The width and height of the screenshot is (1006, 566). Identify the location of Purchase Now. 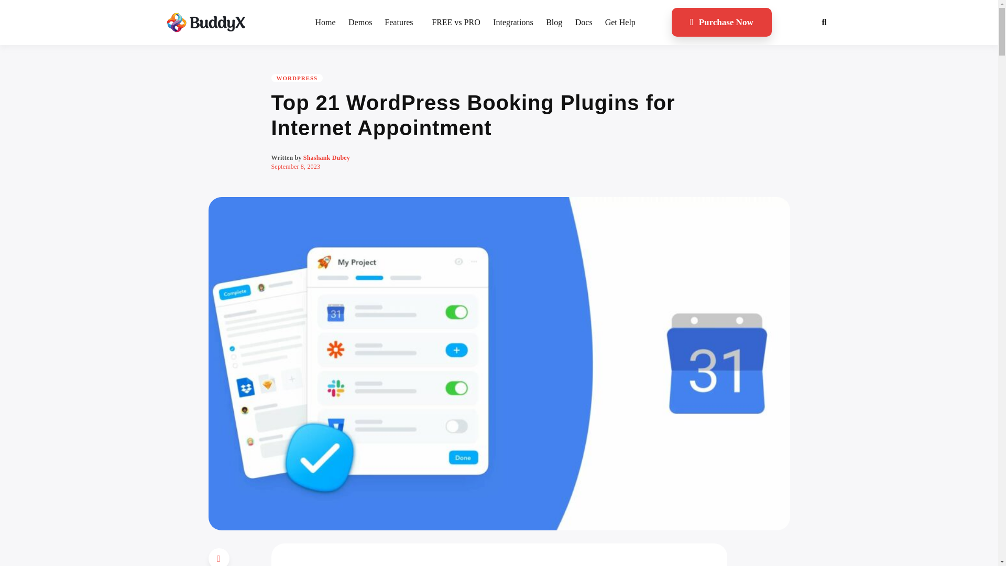
(721, 22).